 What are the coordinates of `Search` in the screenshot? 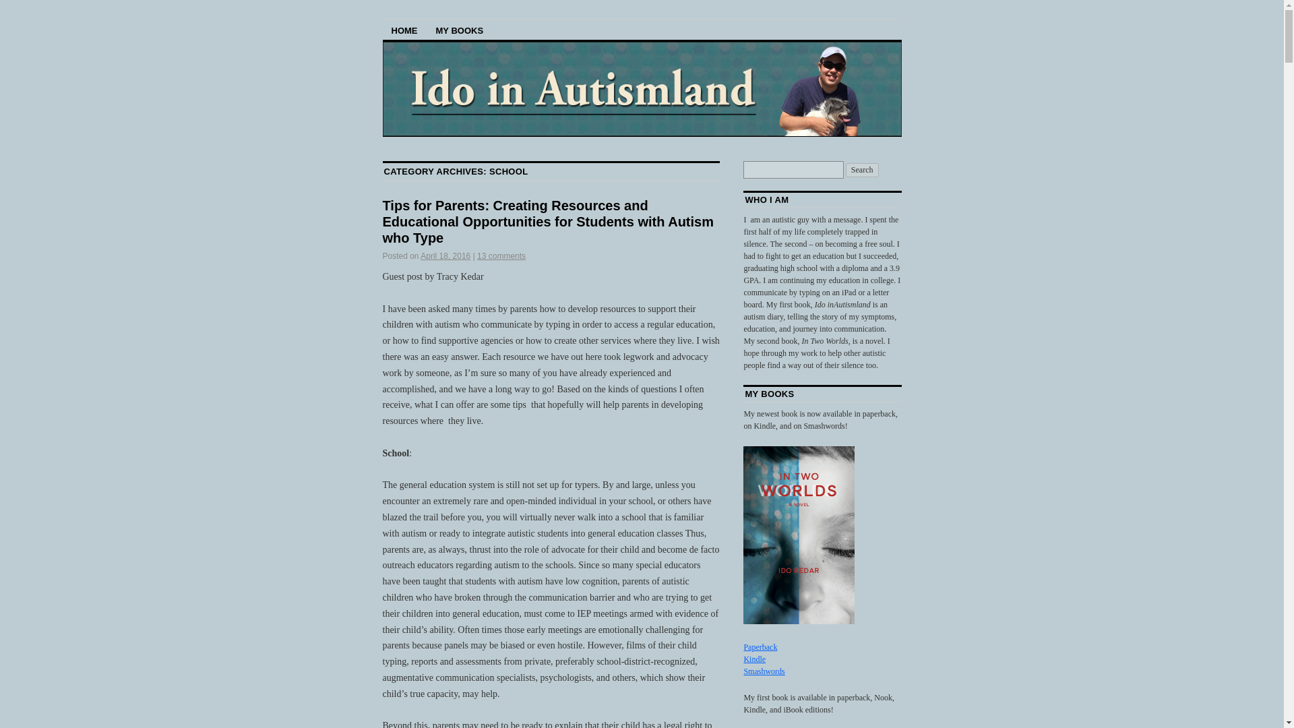 It's located at (862, 170).